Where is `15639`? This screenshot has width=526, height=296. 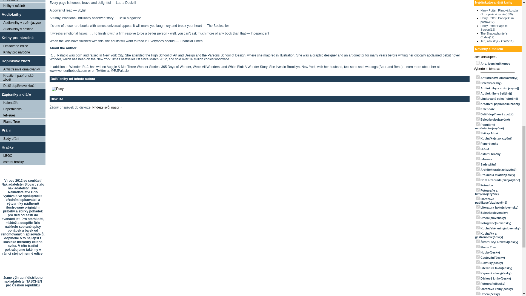
15639 is located at coordinates (478, 77).